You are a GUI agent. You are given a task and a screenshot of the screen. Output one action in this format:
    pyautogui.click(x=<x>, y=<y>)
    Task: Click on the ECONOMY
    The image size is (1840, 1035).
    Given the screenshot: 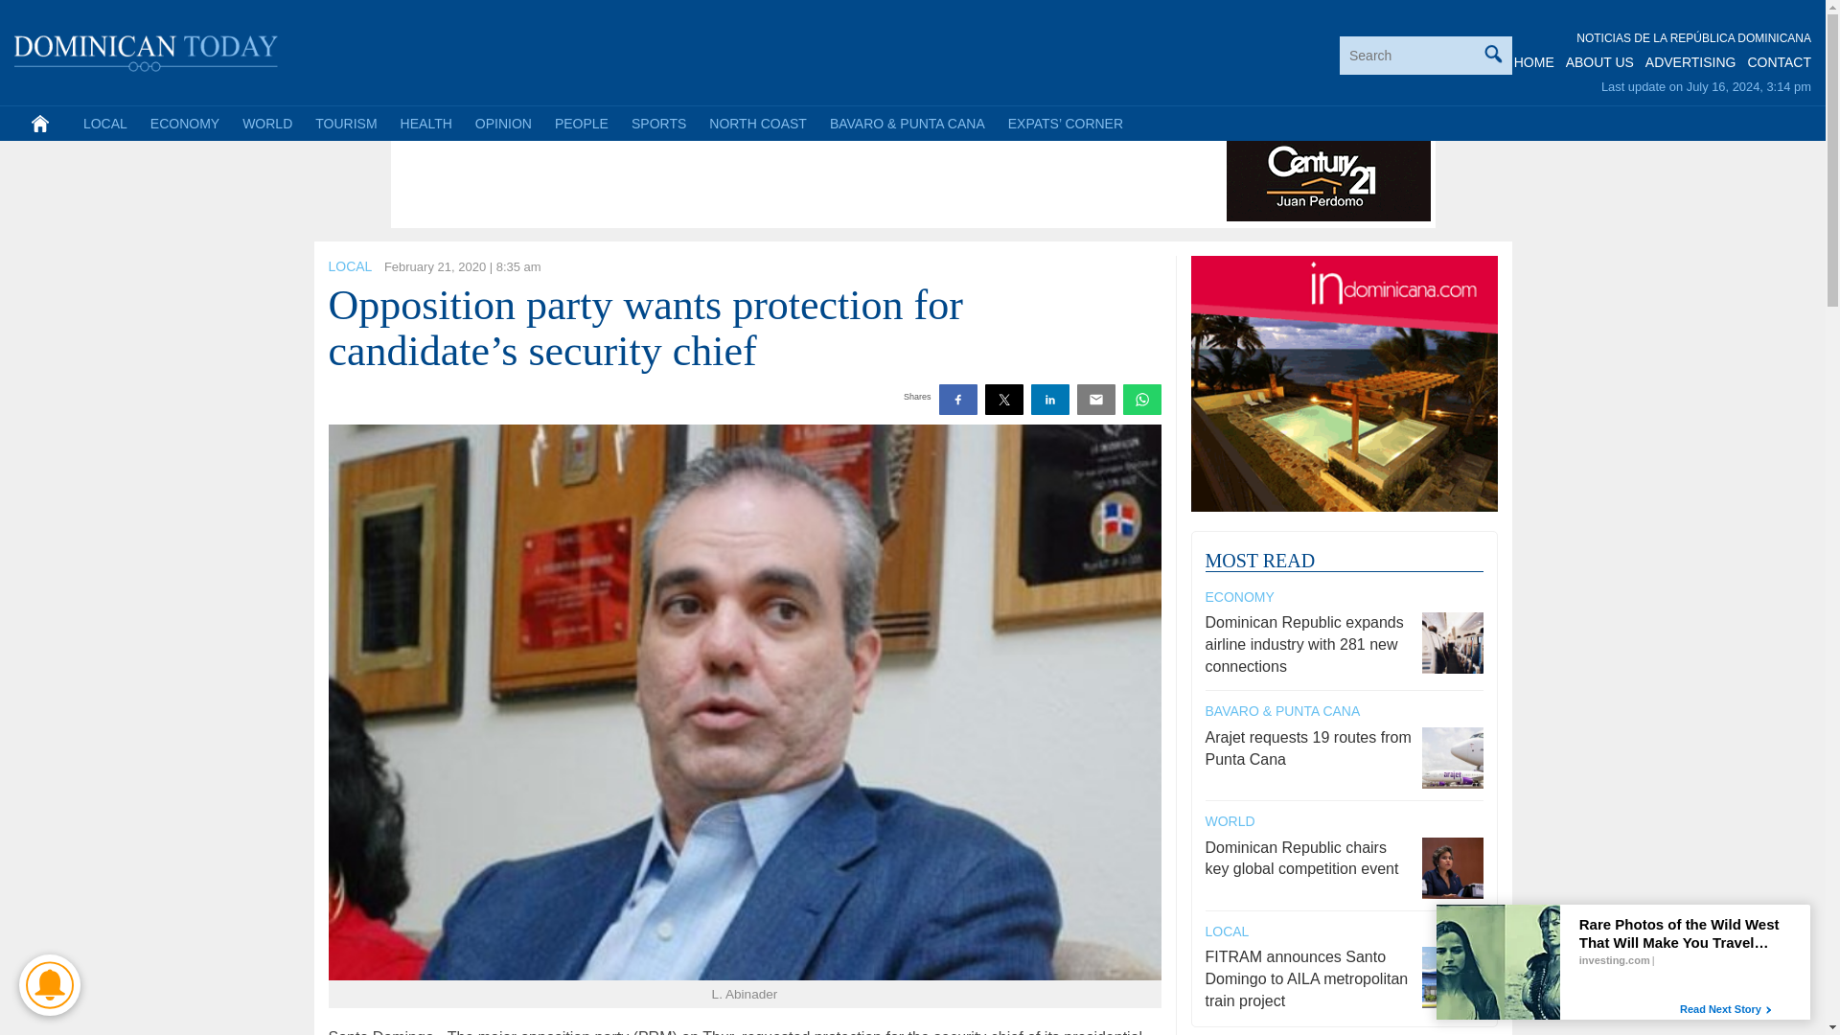 What is the action you would take?
    pyautogui.click(x=185, y=123)
    